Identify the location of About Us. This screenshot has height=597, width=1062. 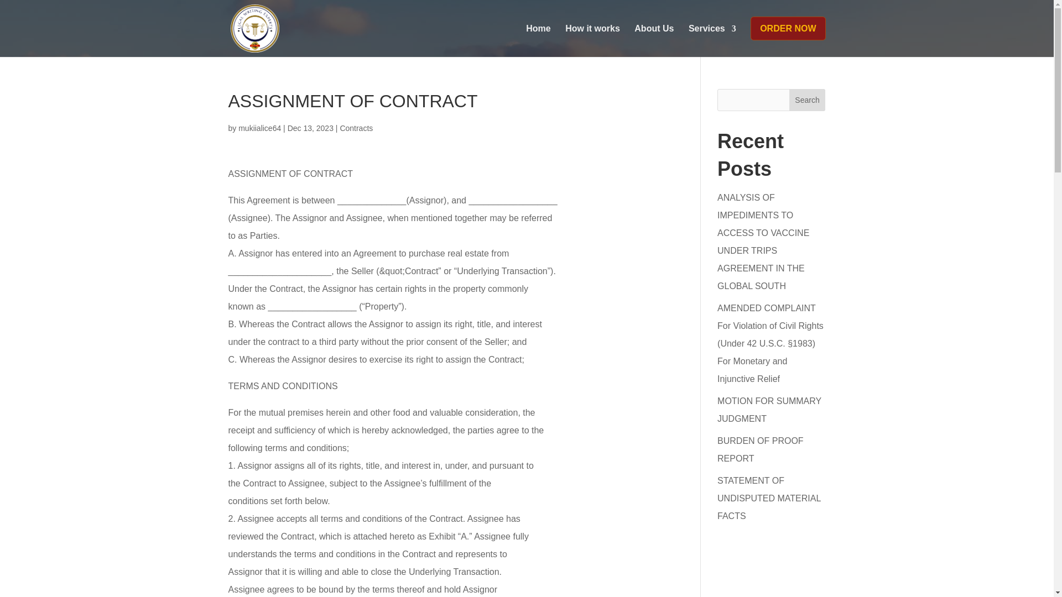
(654, 36).